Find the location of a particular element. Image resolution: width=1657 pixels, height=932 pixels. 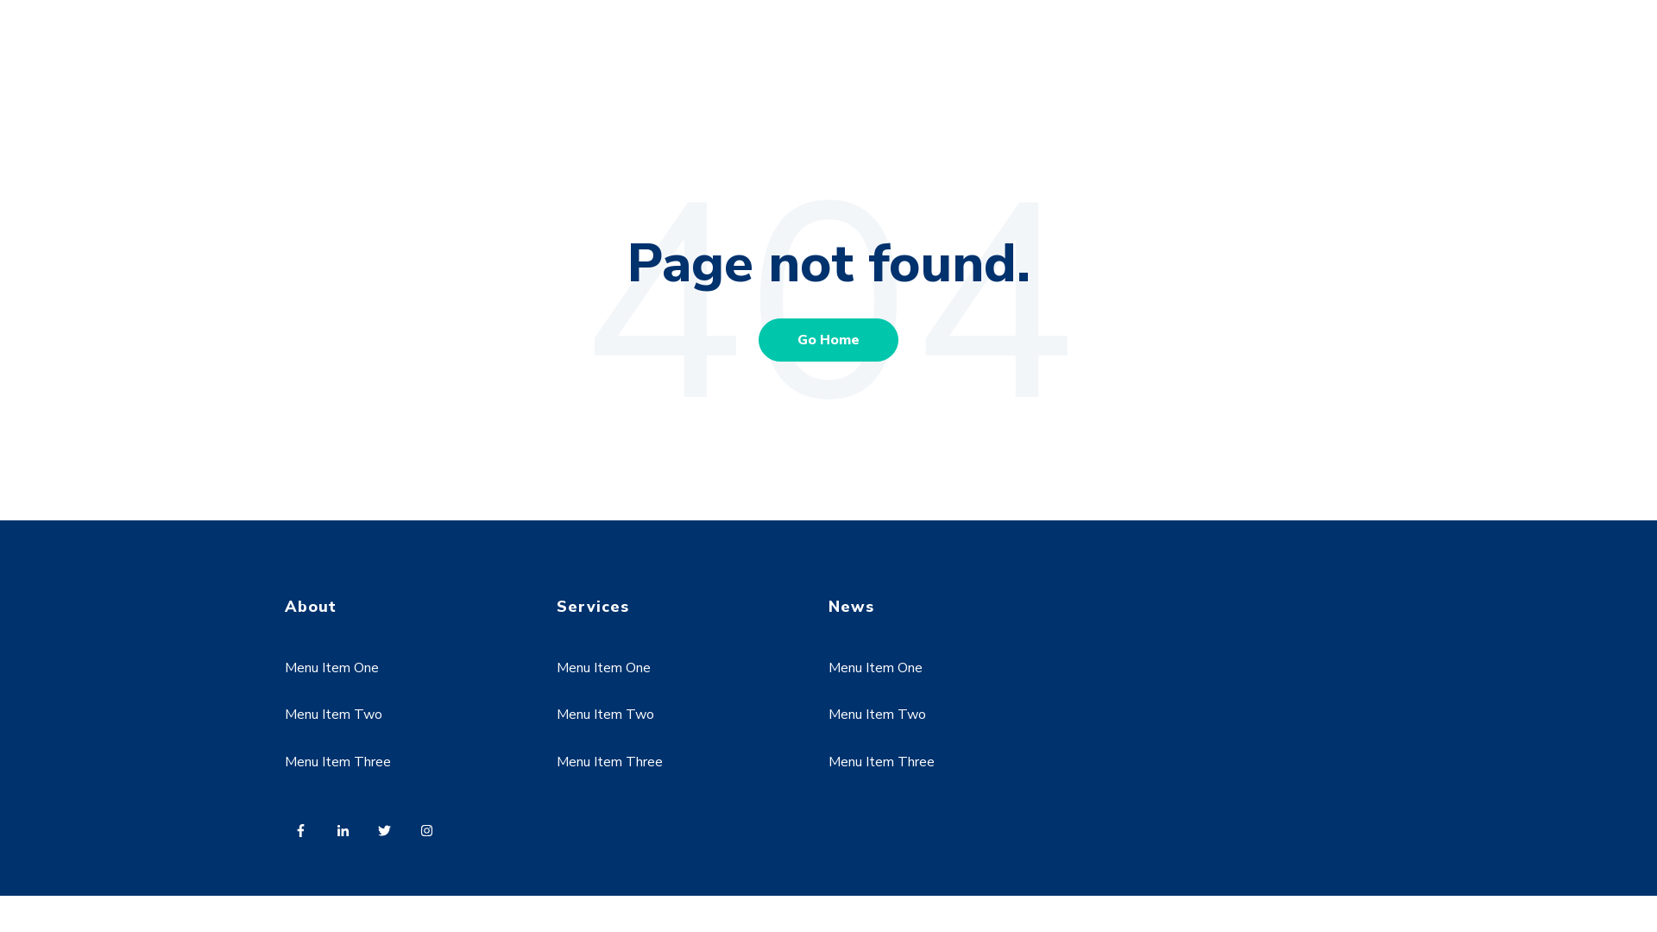

Menu Item Three is located at coordinates (338, 761).